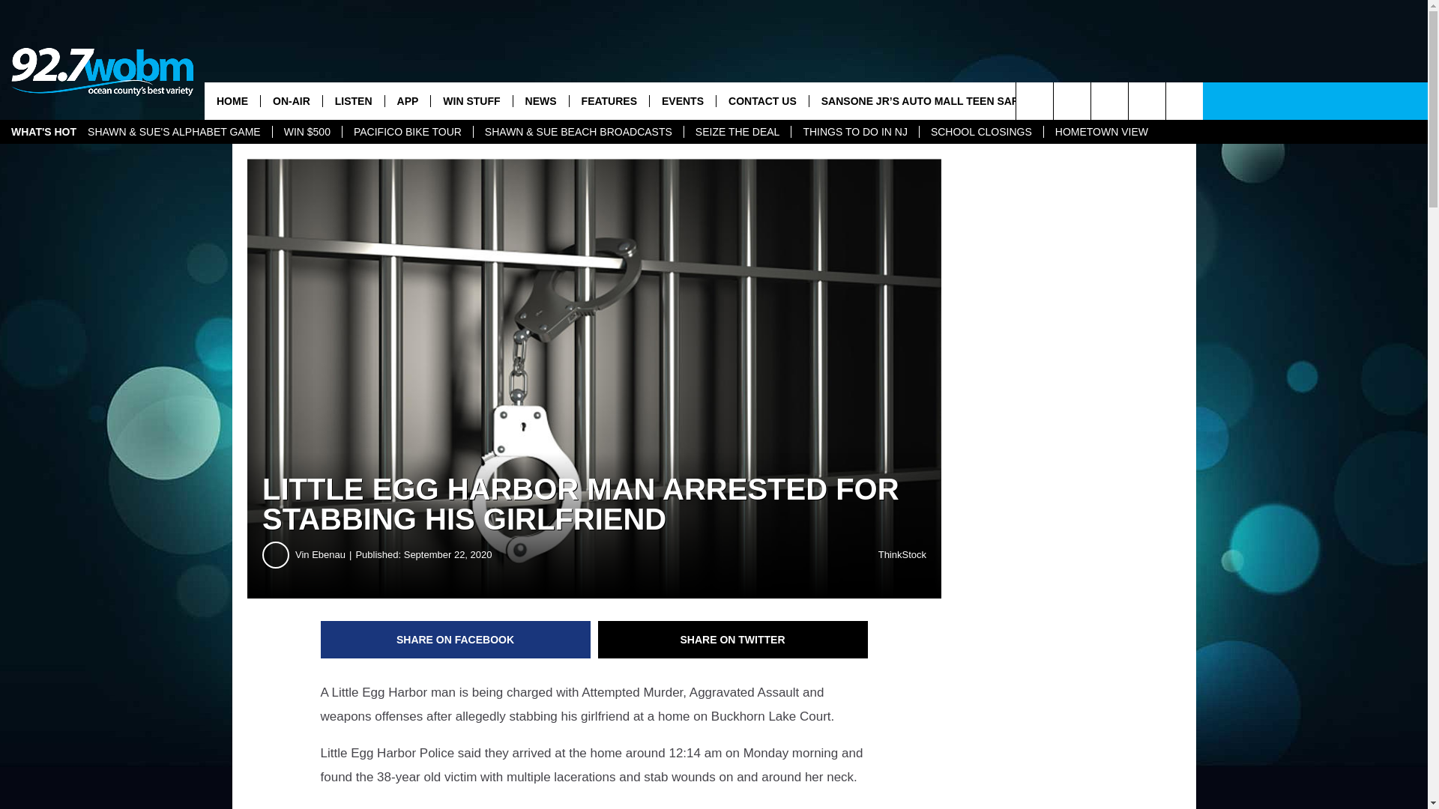 Image resolution: width=1439 pixels, height=809 pixels. What do you see at coordinates (733, 640) in the screenshot?
I see `Share on Twitter` at bounding box center [733, 640].